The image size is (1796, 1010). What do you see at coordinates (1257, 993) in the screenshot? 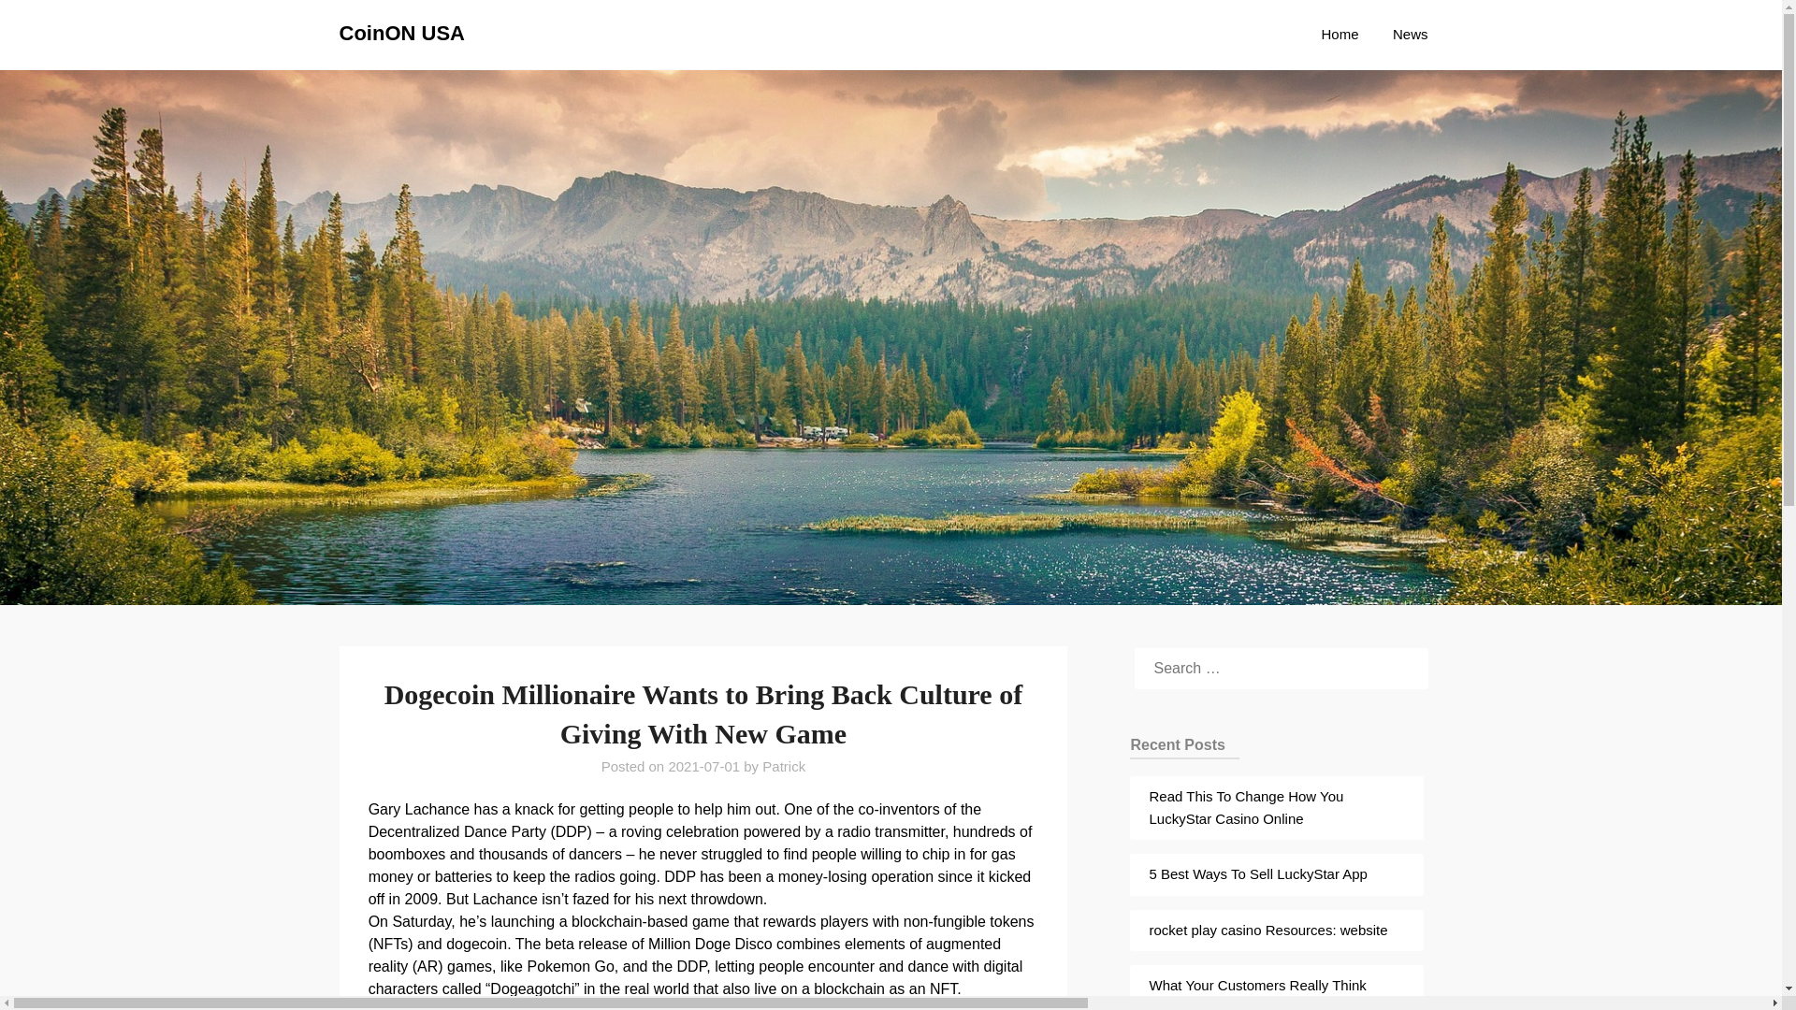
I see `What Your Customers Really Think About Your Exness?` at bounding box center [1257, 993].